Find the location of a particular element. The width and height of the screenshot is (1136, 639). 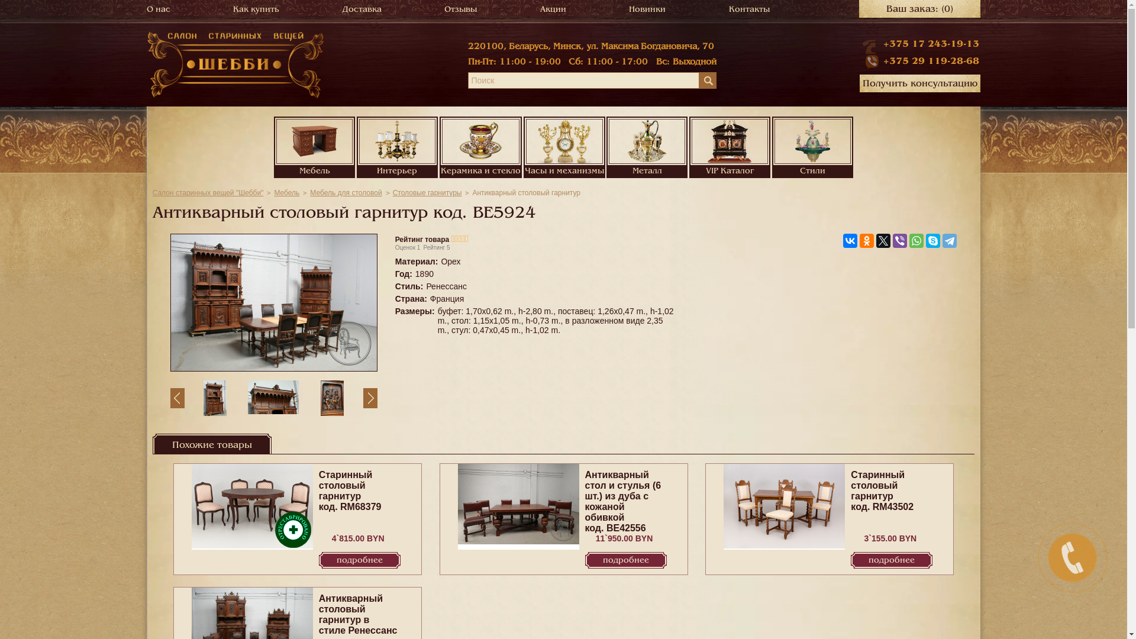

+375 29 119-28-68 is located at coordinates (919, 62).